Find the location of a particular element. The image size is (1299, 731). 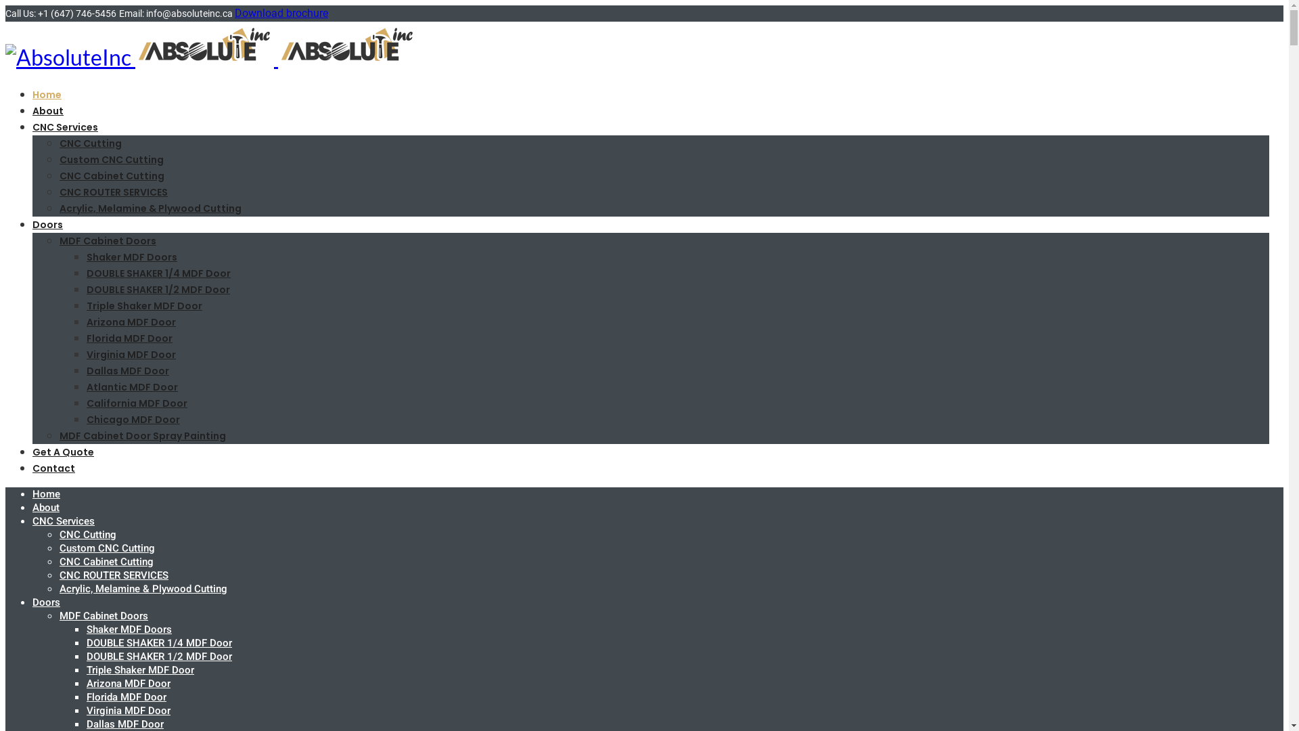

Dallas MDF Door is located at coordinates (128, 371).